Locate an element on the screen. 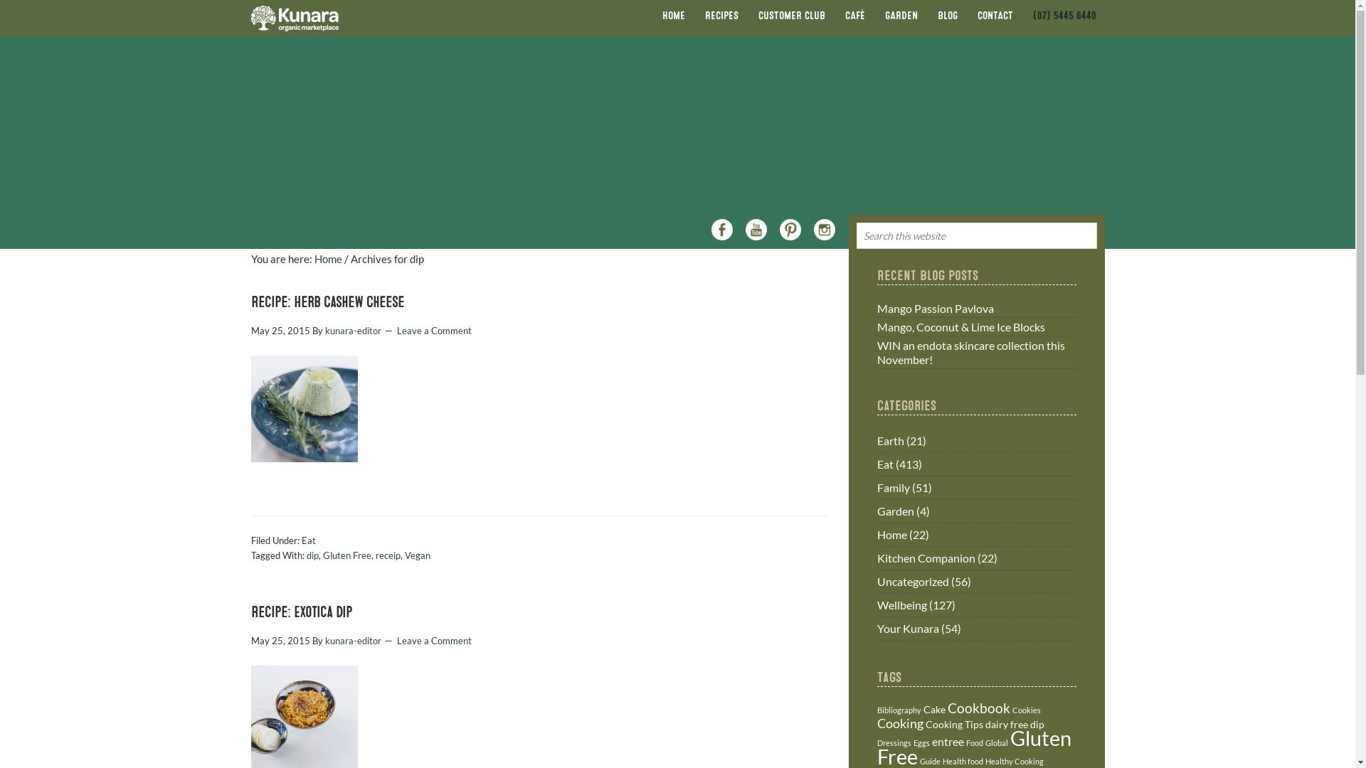 The height and width of the screenshot is (768, 1366). Healthy Cooking is located at coordinates (1014, 761).